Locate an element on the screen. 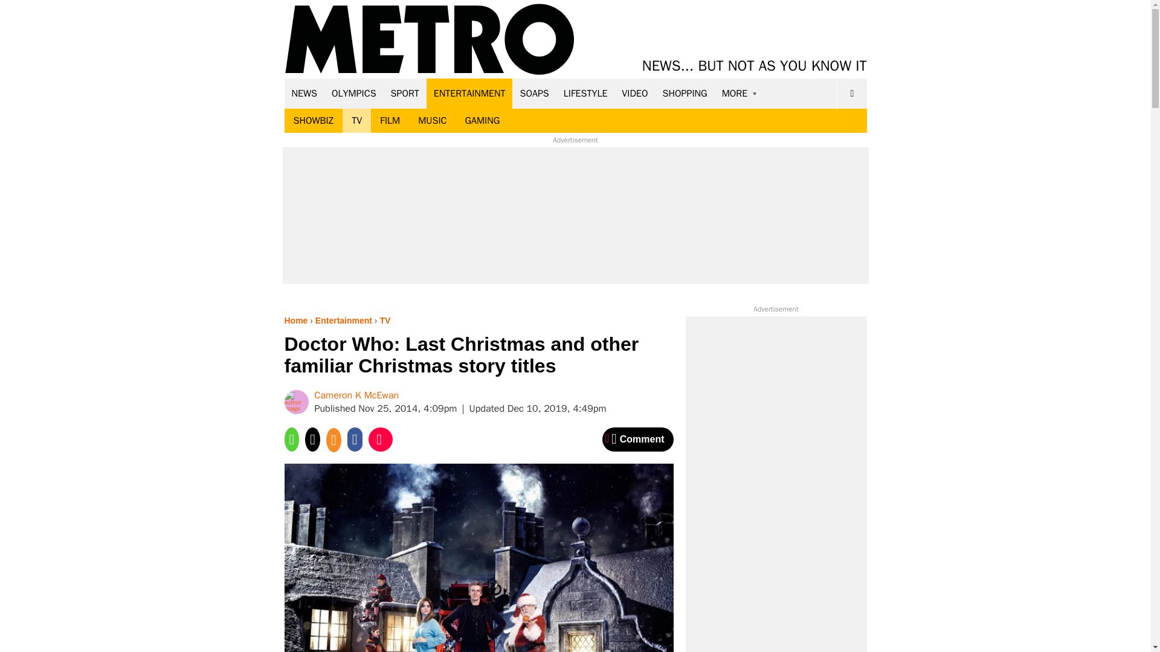 Image resolution: width=1160 pixels, height=652 pixels. SPORT is located at coordinates (405, 93).